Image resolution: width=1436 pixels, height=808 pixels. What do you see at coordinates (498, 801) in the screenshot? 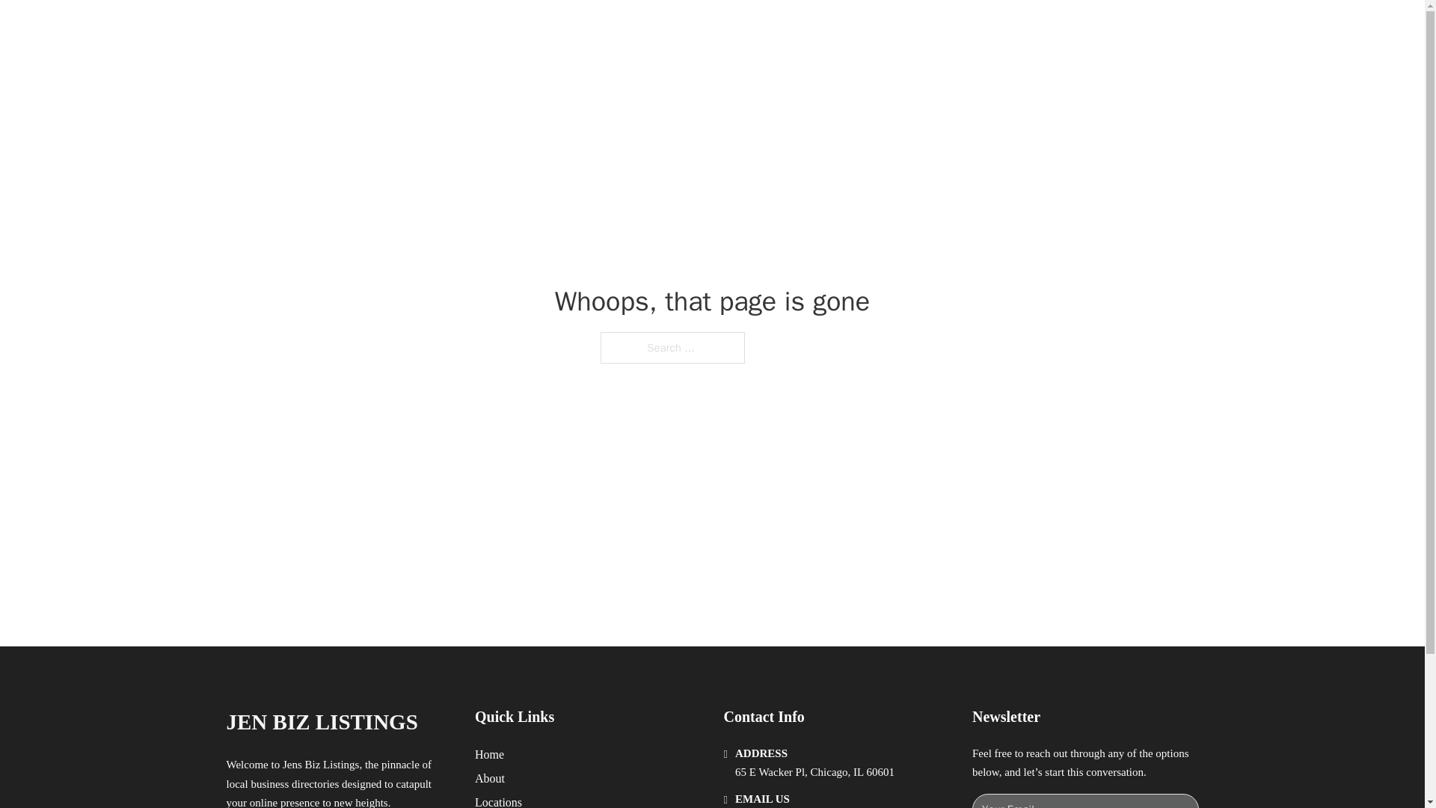
I see `Locations` at bounding box center [498, 801].